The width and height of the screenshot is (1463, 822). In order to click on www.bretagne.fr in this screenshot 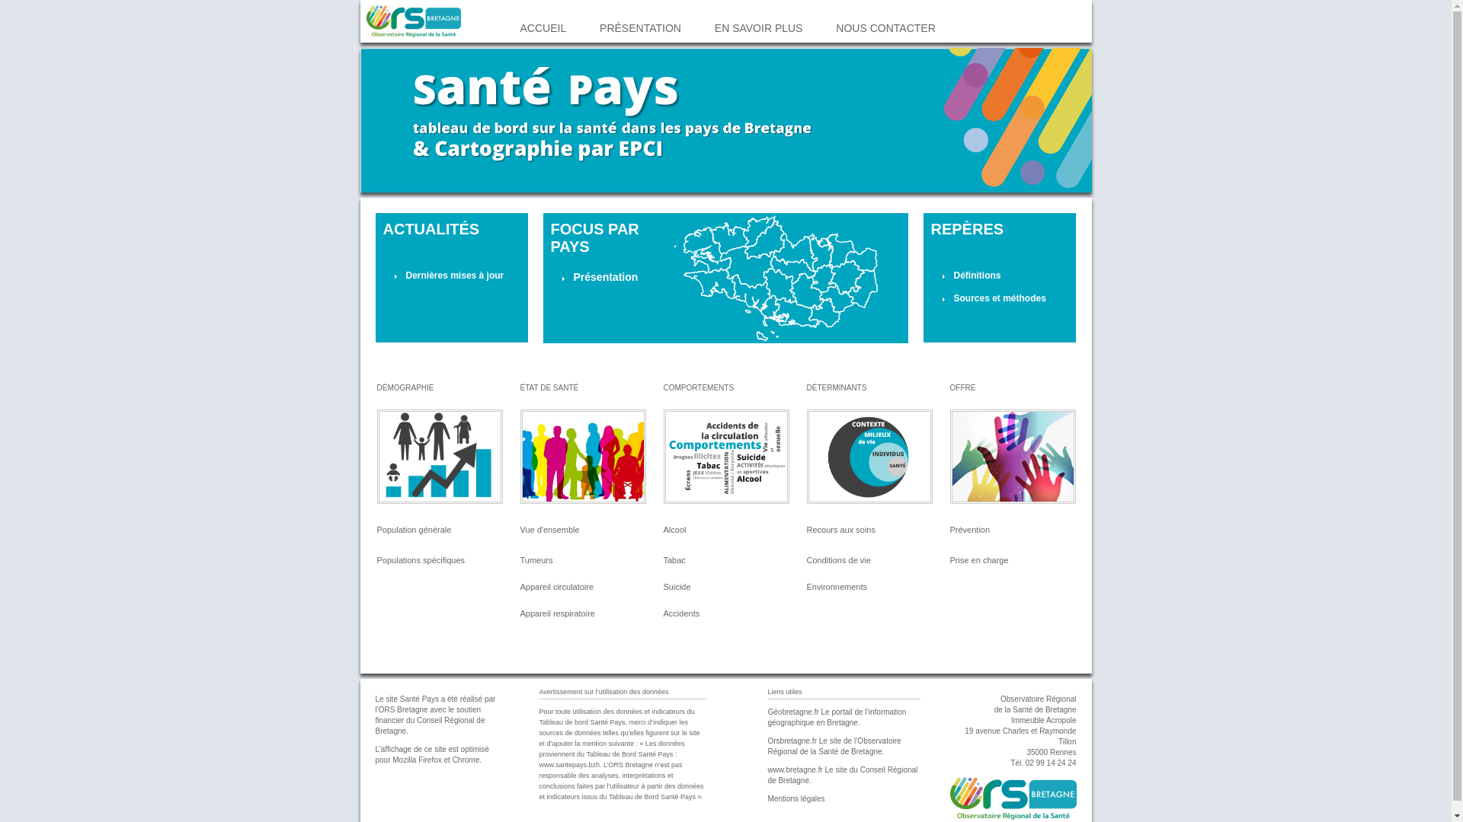, I will do `click(796, 770)`.